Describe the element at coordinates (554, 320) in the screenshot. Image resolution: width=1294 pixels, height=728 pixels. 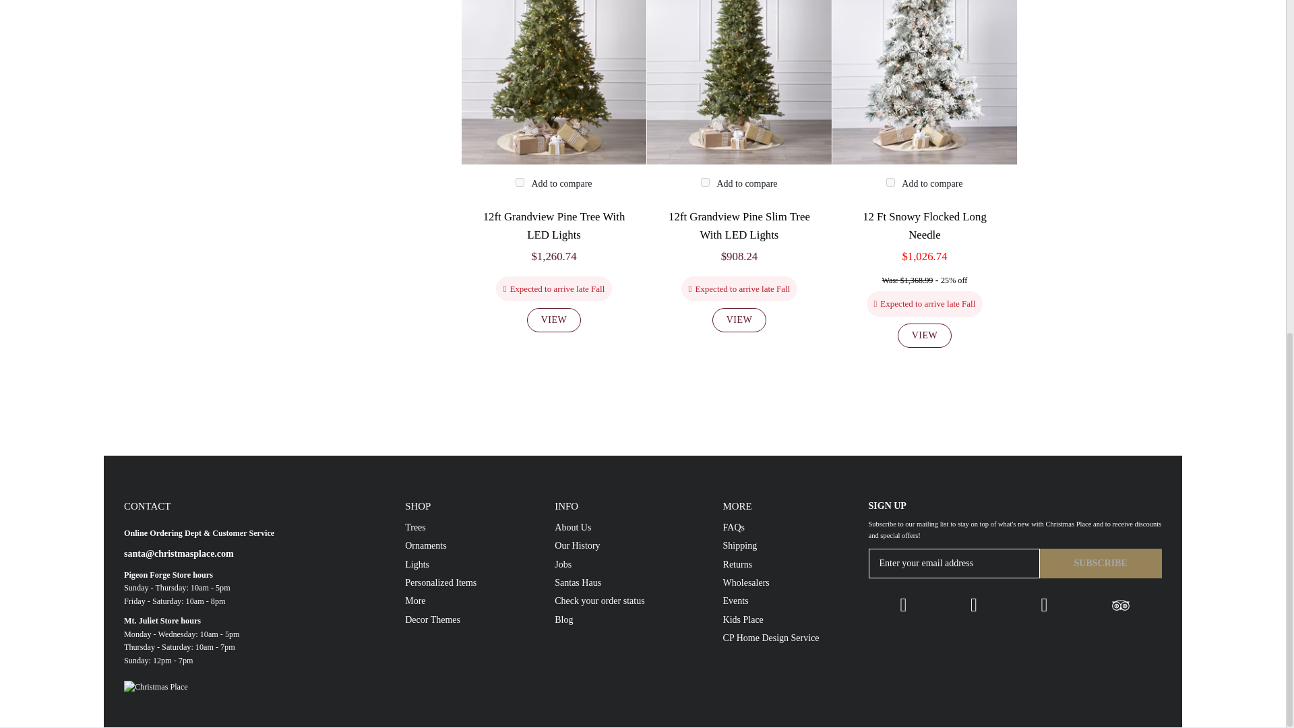
I see `VIEW` at that location.